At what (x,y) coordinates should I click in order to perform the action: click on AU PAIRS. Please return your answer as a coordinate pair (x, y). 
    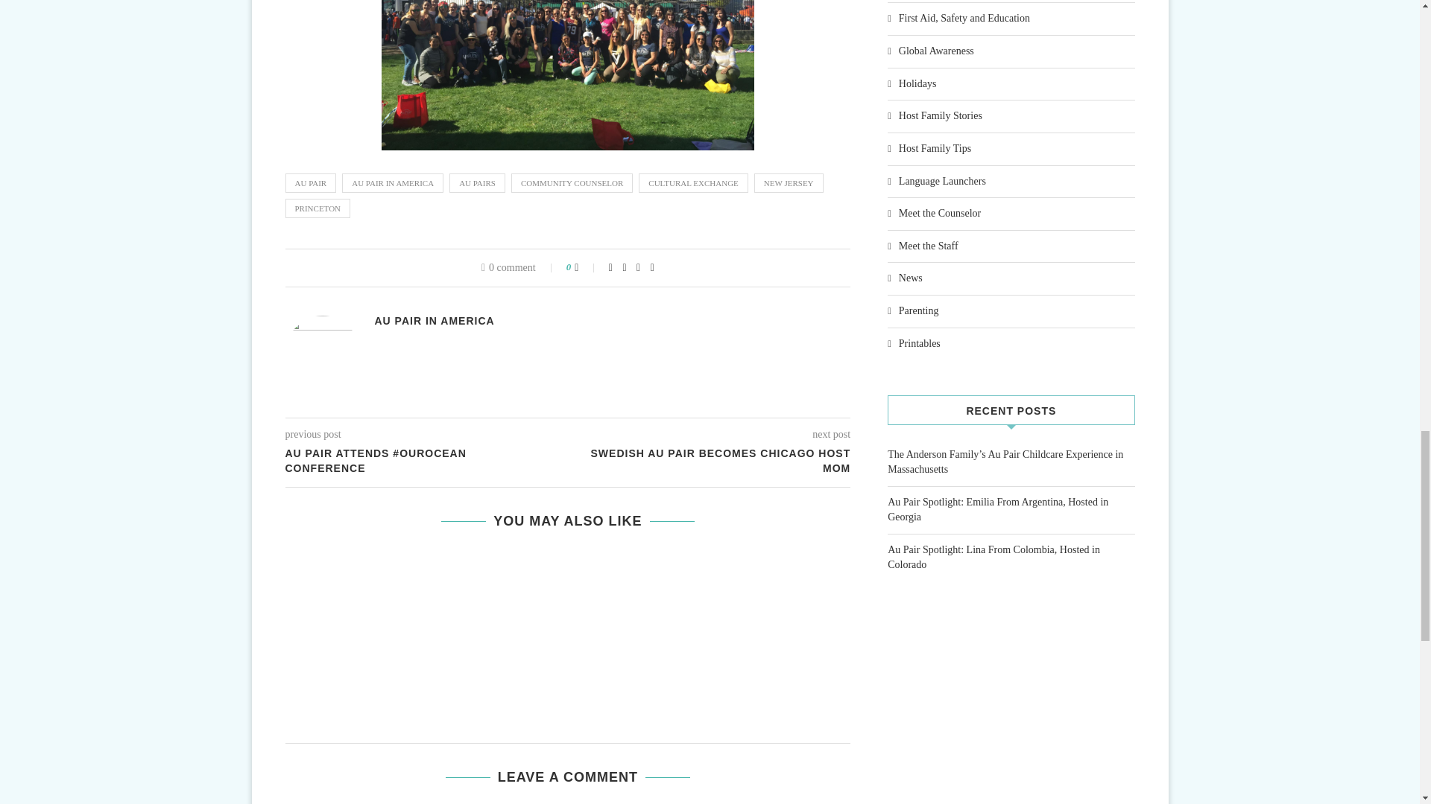
    Looking at the image, I should click on (477, 183).